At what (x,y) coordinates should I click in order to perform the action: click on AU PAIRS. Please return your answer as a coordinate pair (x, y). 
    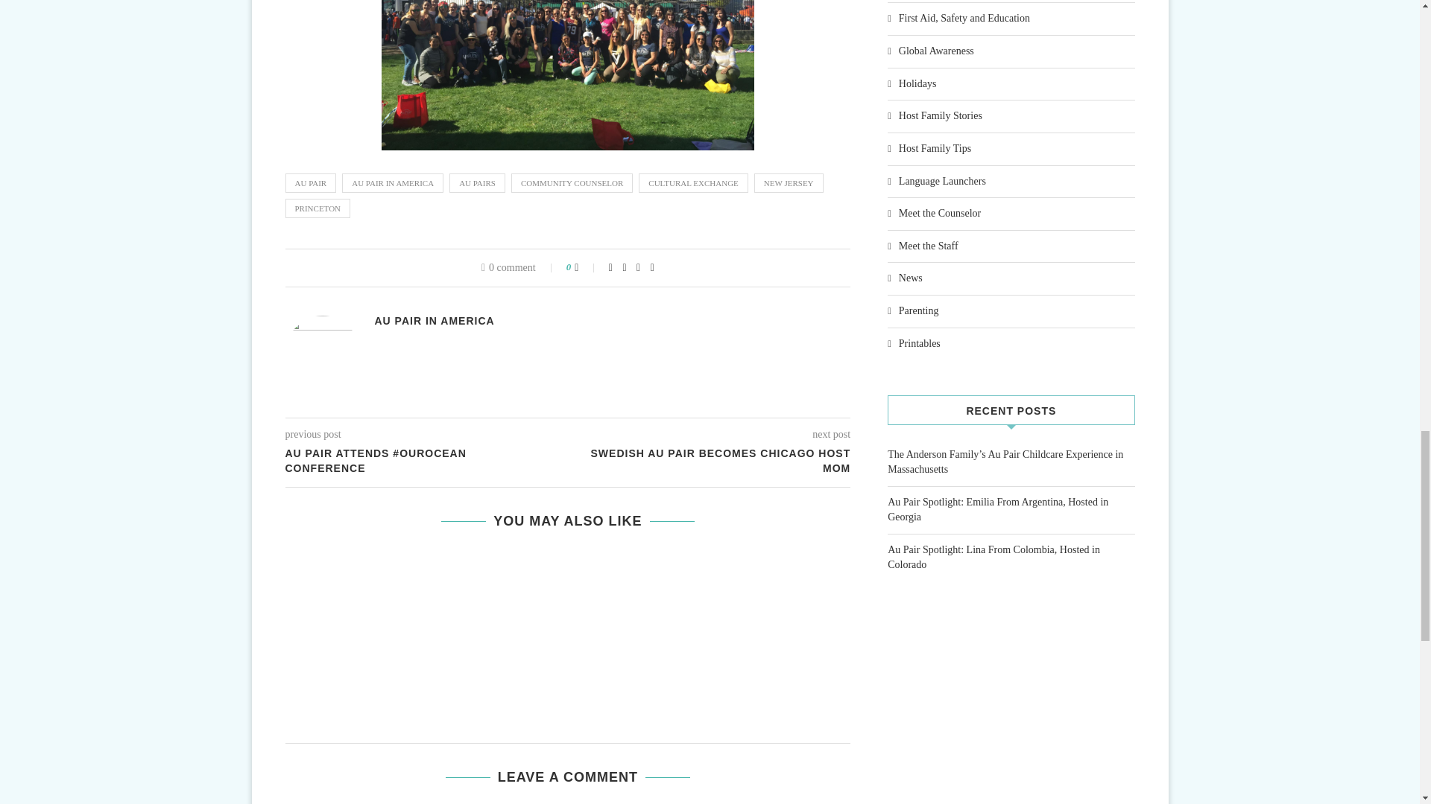
    Looking at the image, I should click on (477, 183).